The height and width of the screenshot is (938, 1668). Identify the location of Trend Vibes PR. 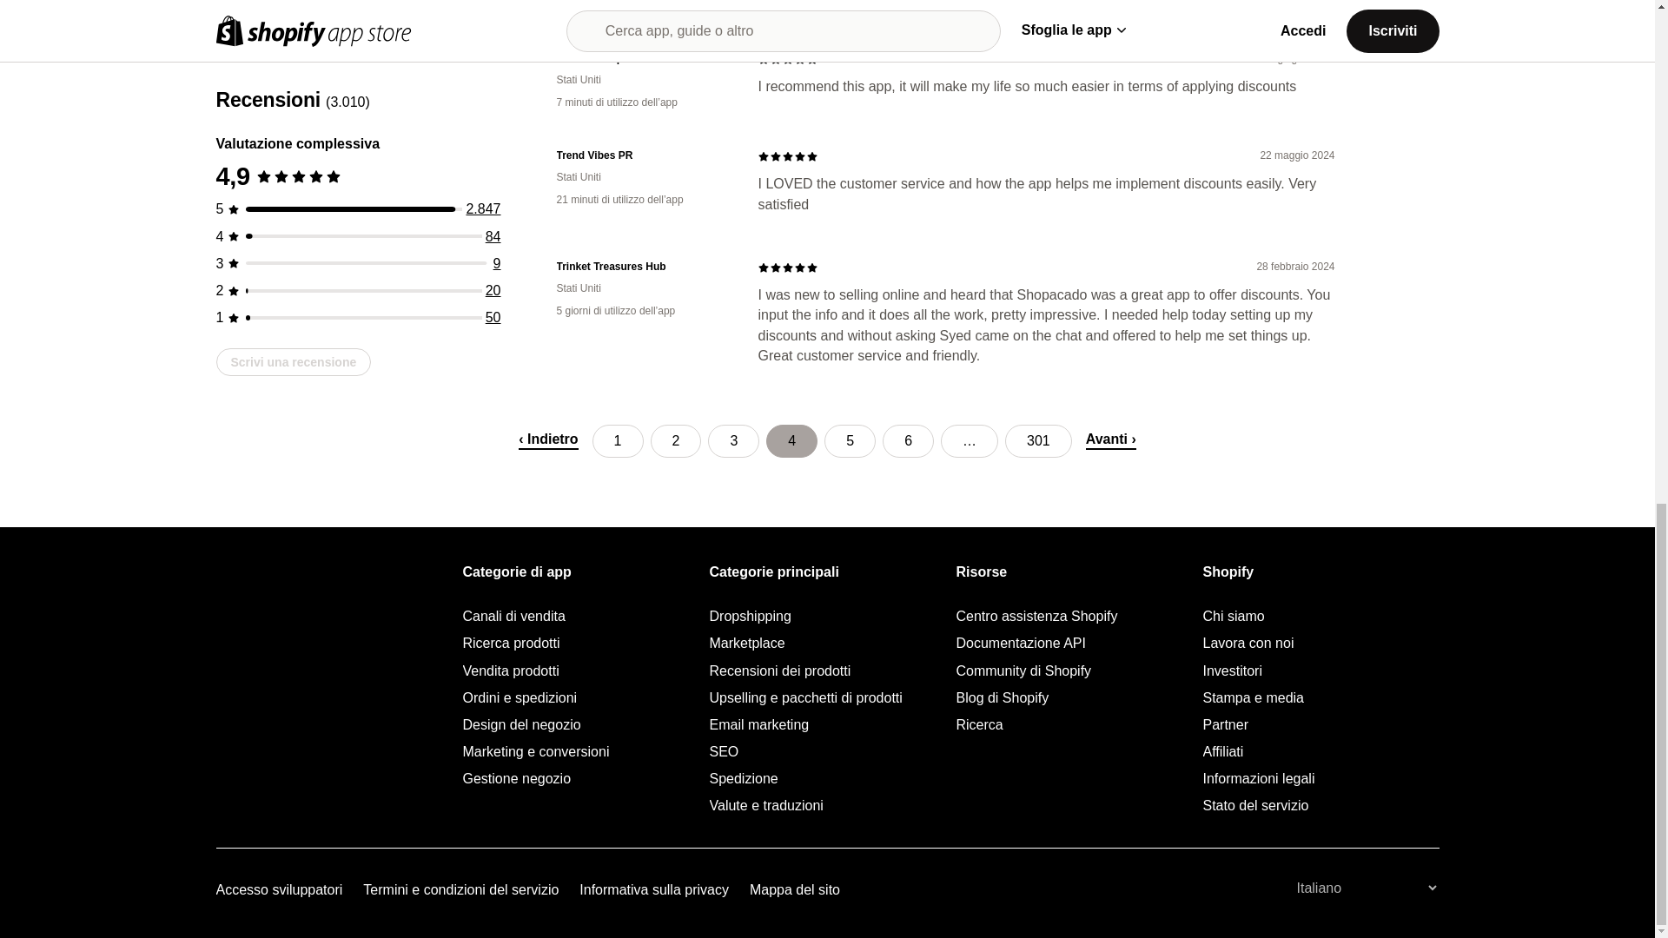
(643, 155).